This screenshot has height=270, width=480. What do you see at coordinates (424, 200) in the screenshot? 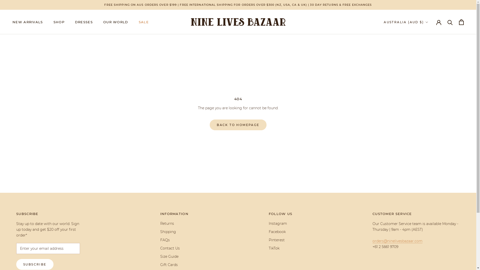
I see `GR` at bounding box center [424, 200].